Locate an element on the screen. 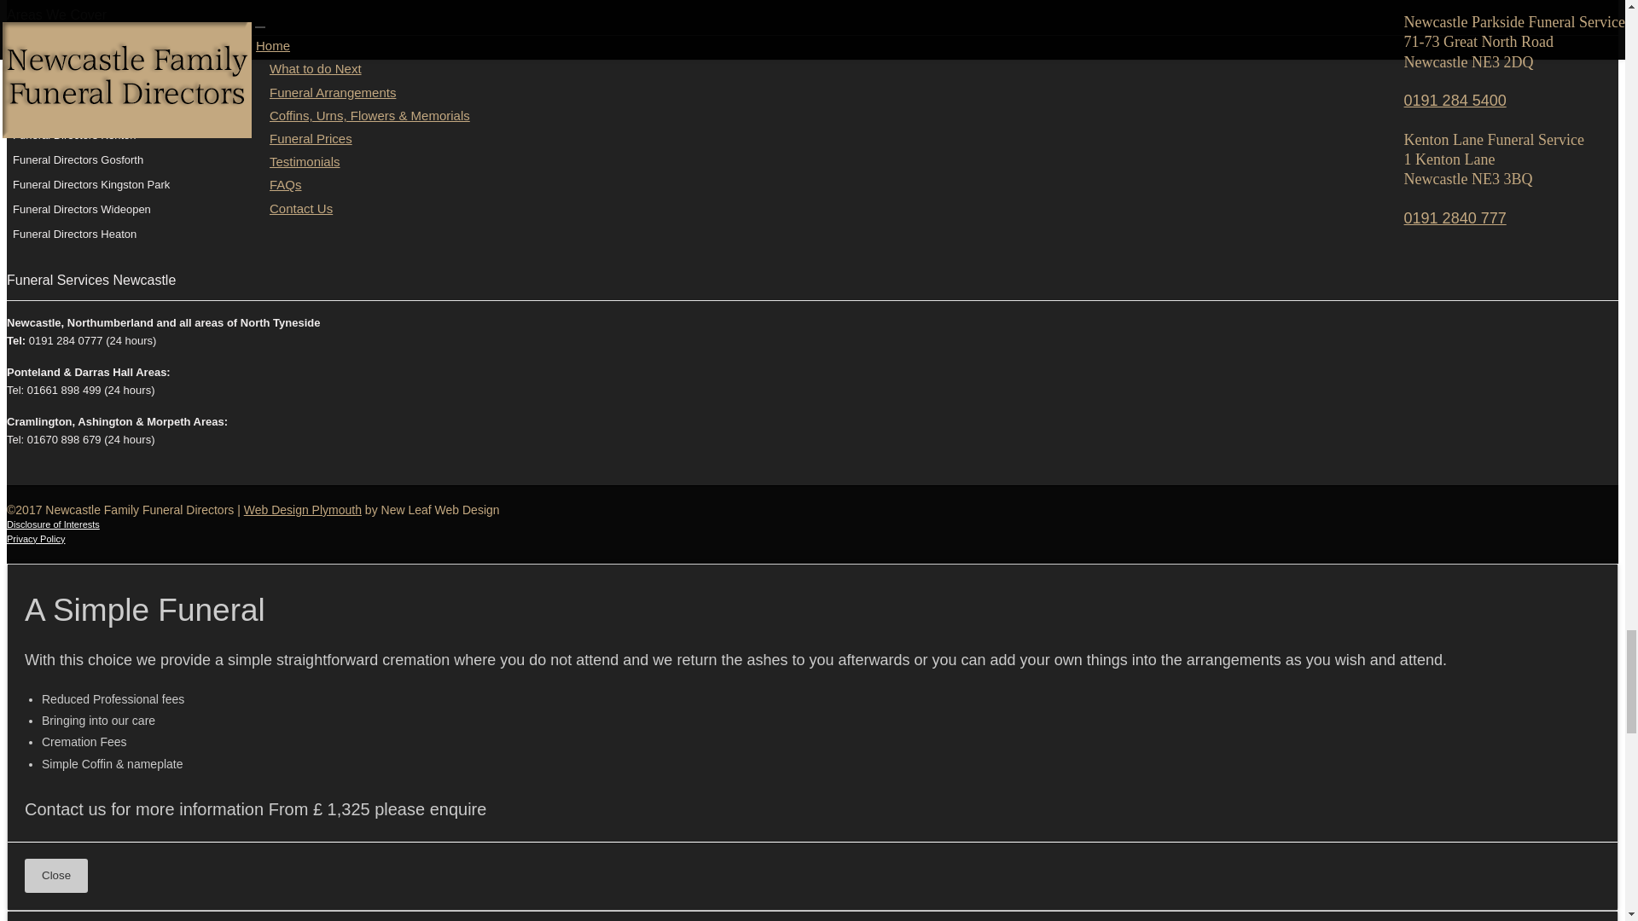  Disclosure of Interests is located at coordinates (53, 524).